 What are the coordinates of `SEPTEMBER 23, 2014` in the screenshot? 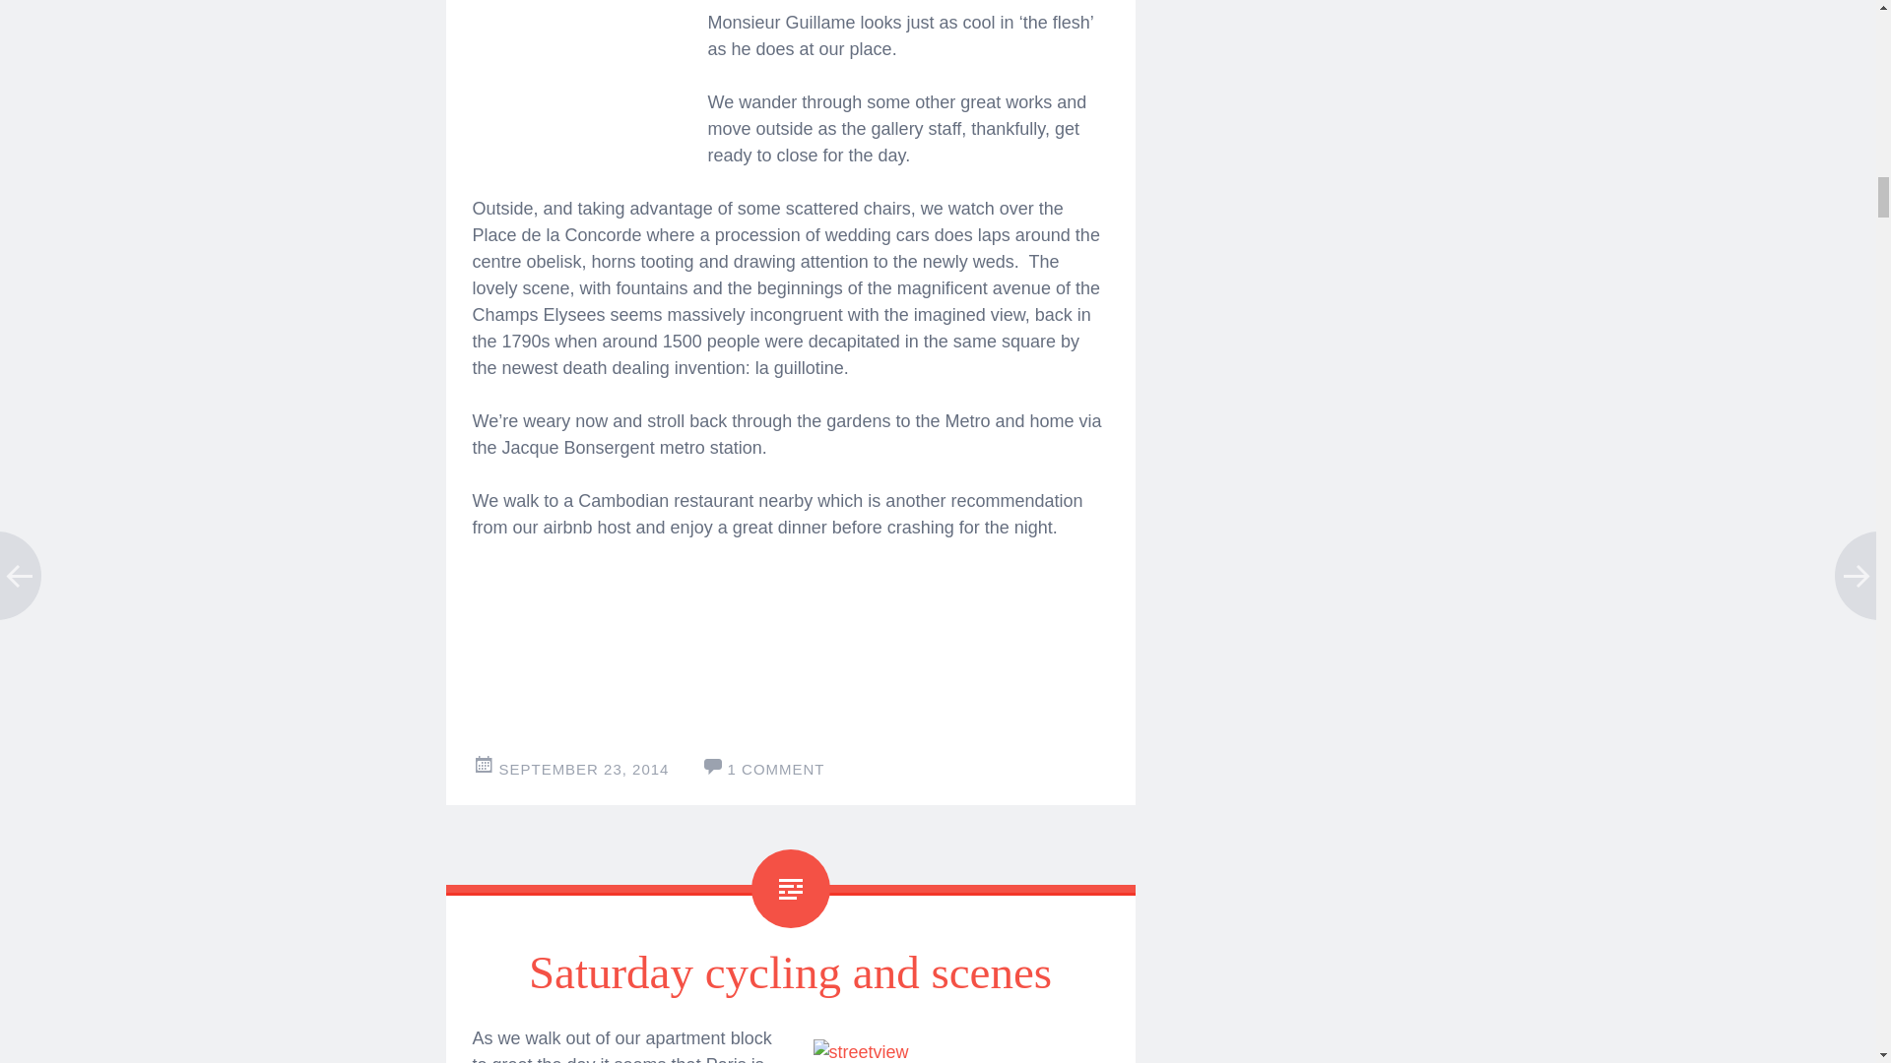 It's located at (583, 769).